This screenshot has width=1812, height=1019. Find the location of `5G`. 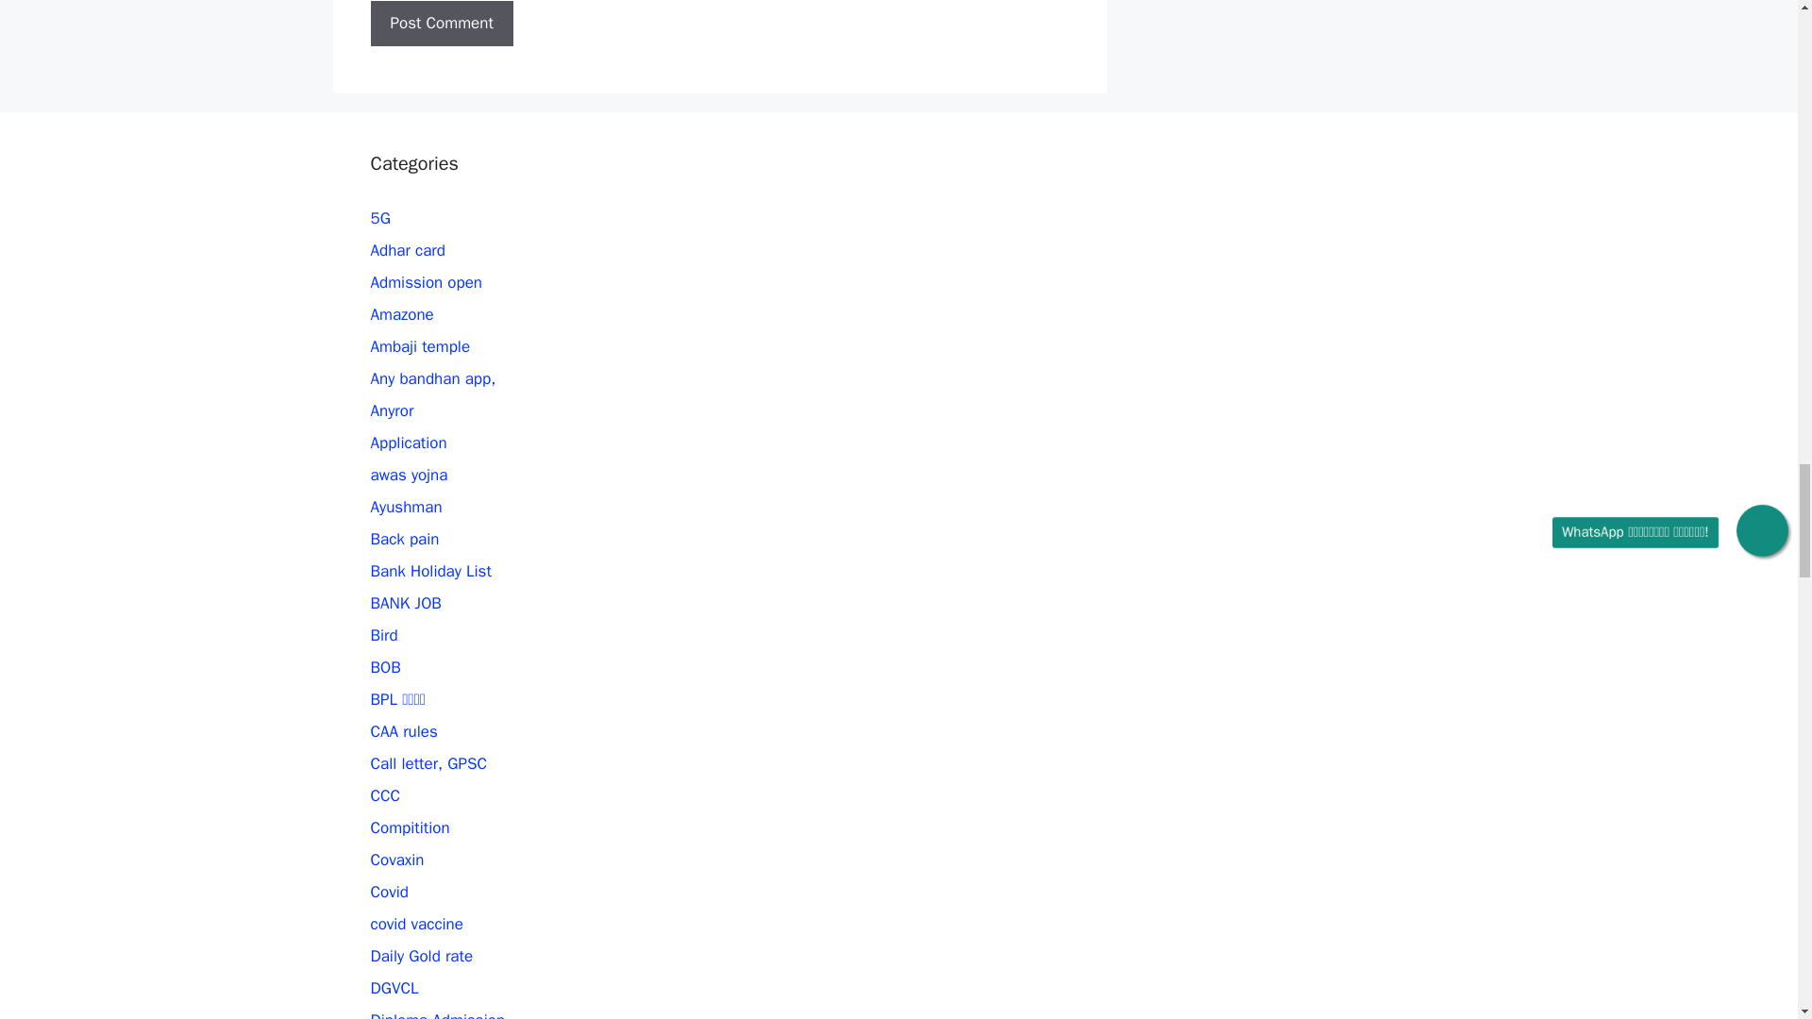

5G is located at coordinates (379, 218).